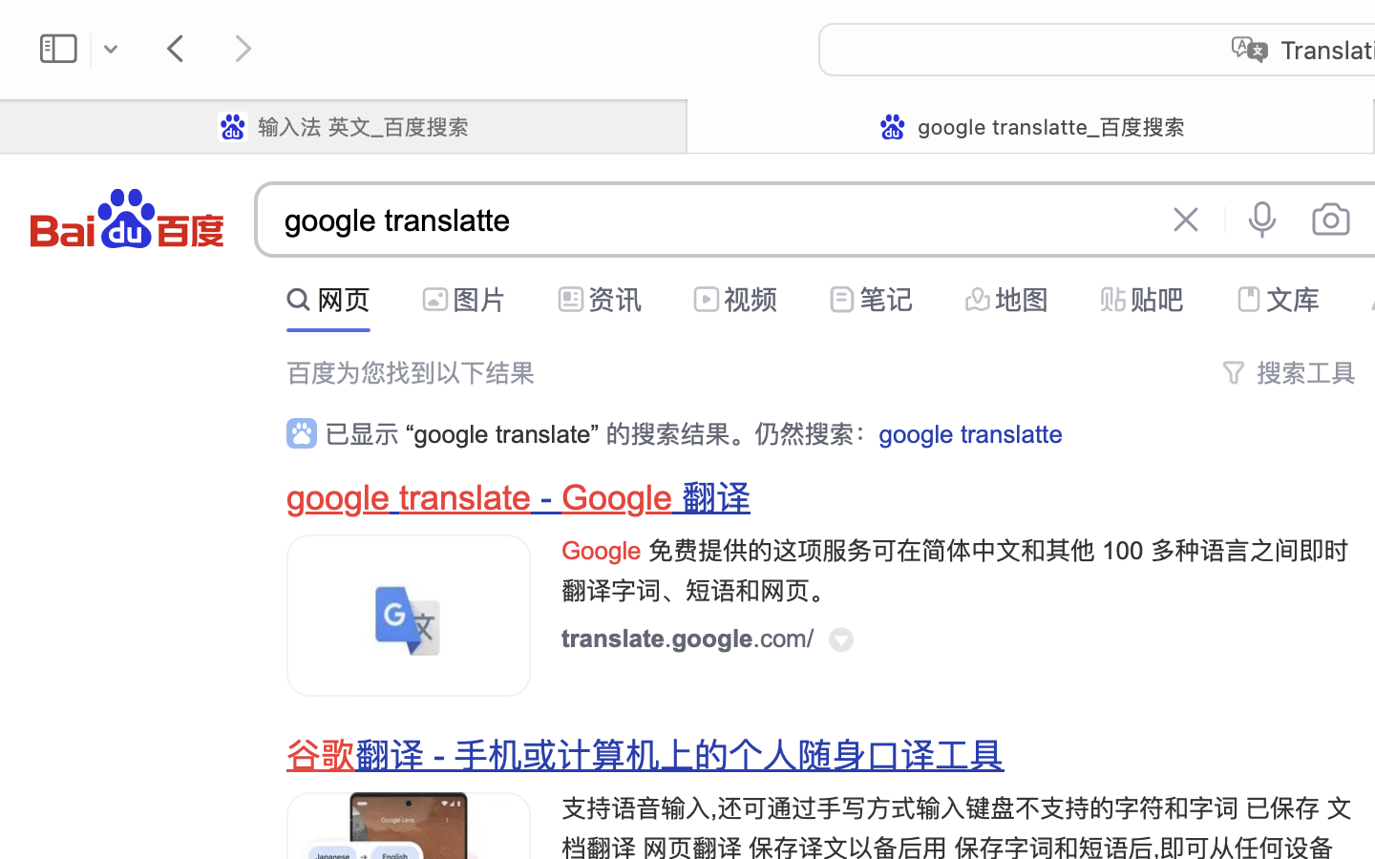 This screenshot has width=1375, height=859. What do you see at coordinates (790, 295) in the screenshot?
I see `站点内检索` at bounding box center [790, 295].